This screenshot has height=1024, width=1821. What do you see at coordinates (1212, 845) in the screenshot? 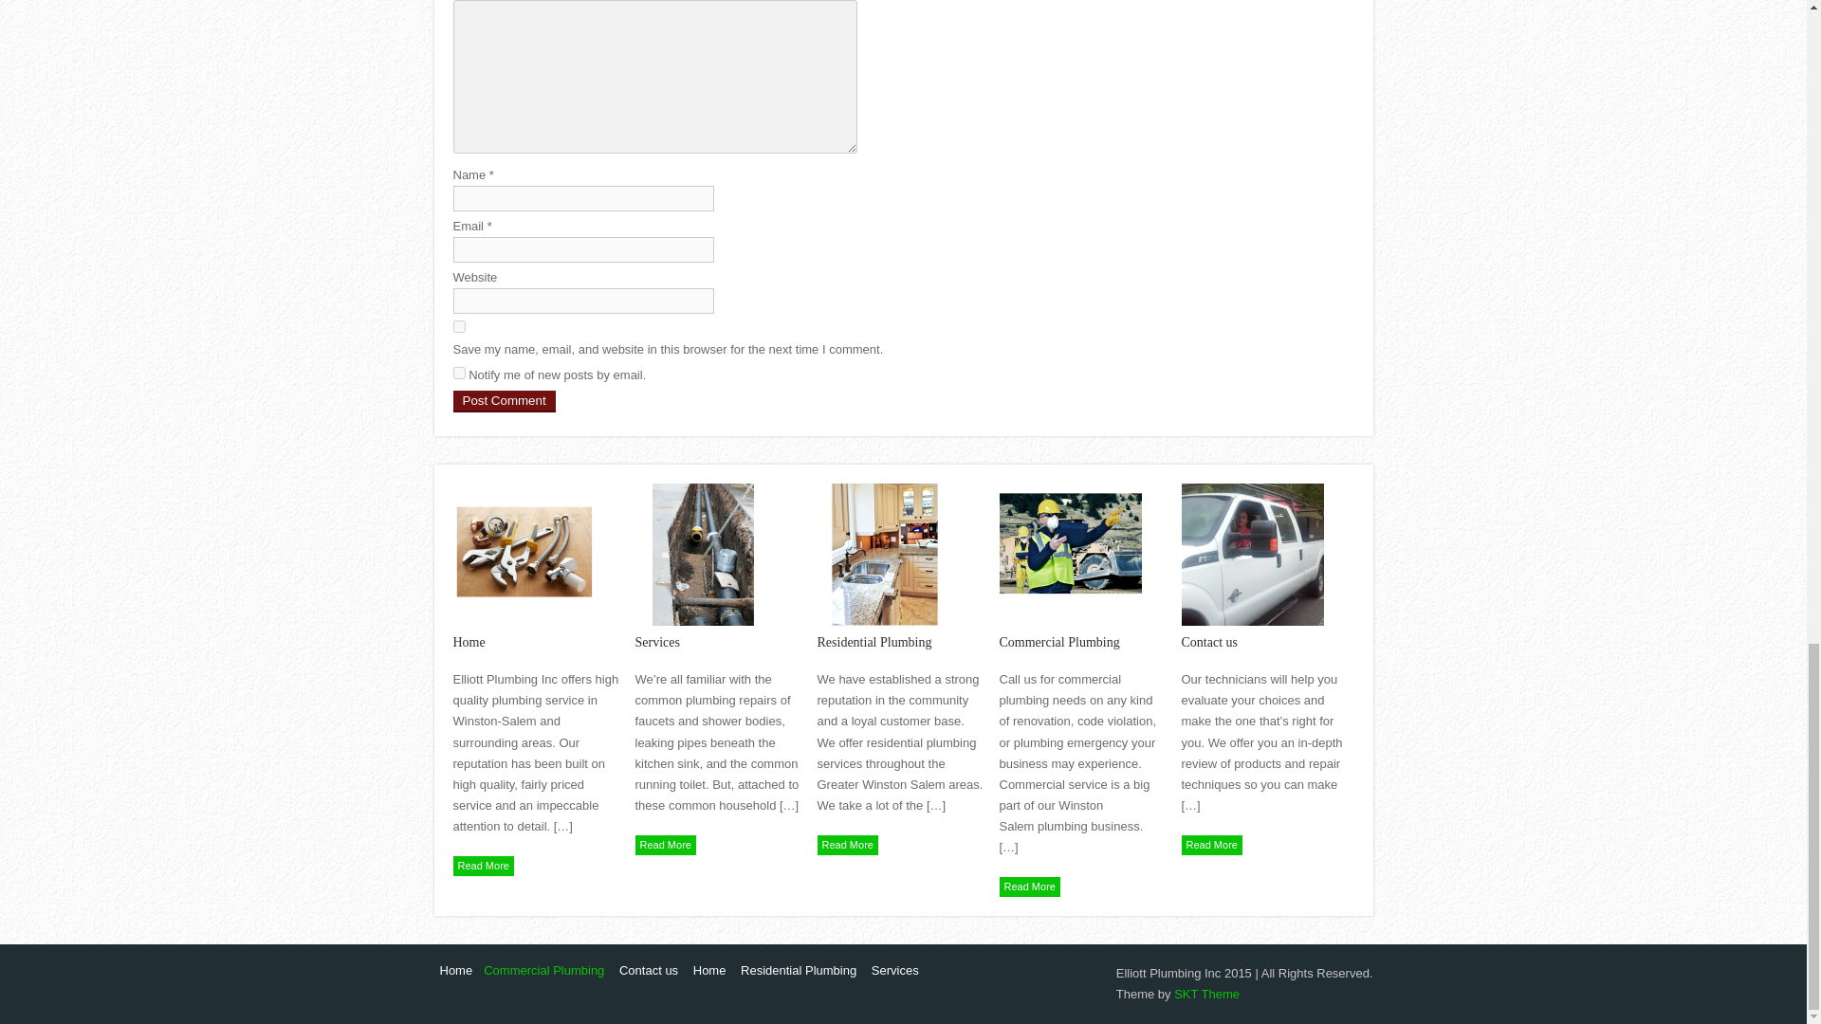
I see `Read More` at bounding box center [1212, 845].